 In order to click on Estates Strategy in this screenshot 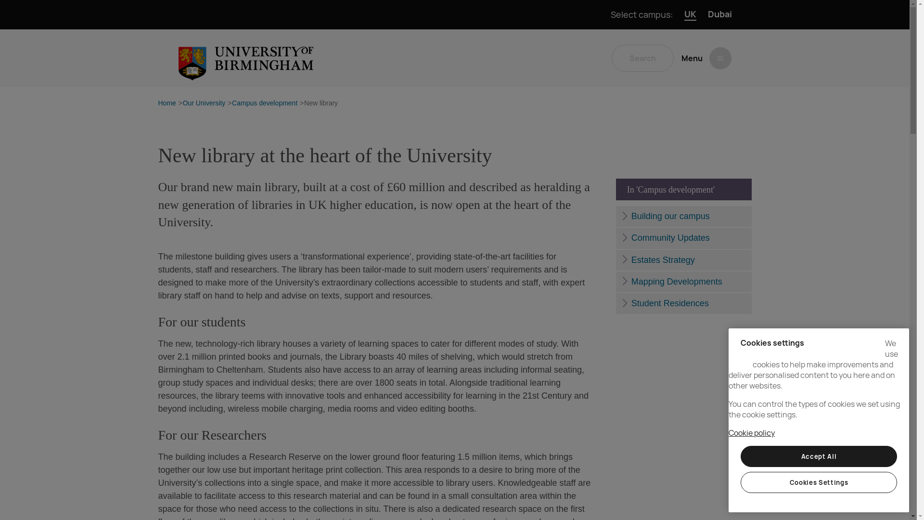, I will do `click(683, 260)`.